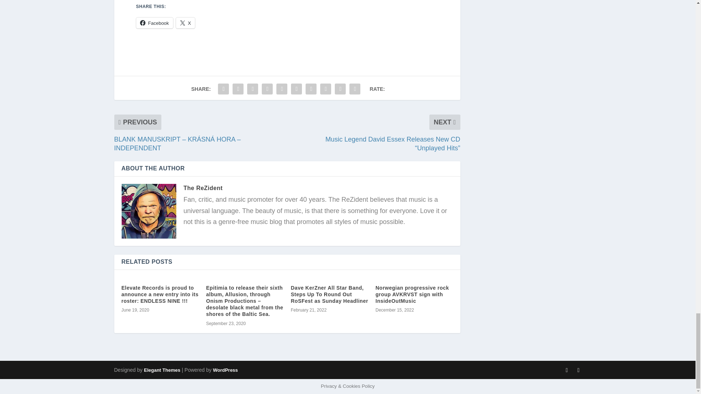  What do you see at coordinates (154, 23) in the screenshot?
I see `Facebook` at bounding box center [154, 23].